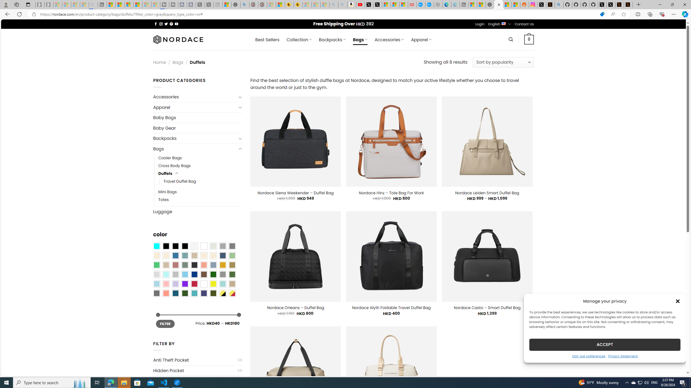 The height and width of the screenshot is (388, 691). Describe the element at coordinates (588, 356) in the screenshot. I see `Opt-out preferences` at that location.